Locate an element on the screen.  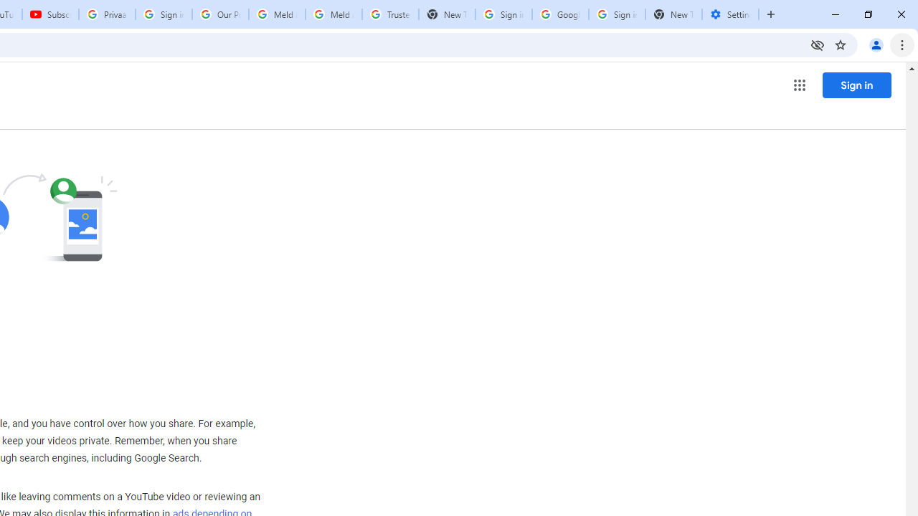
Subscriptions - YouTube is located at coordinates (50, 14).